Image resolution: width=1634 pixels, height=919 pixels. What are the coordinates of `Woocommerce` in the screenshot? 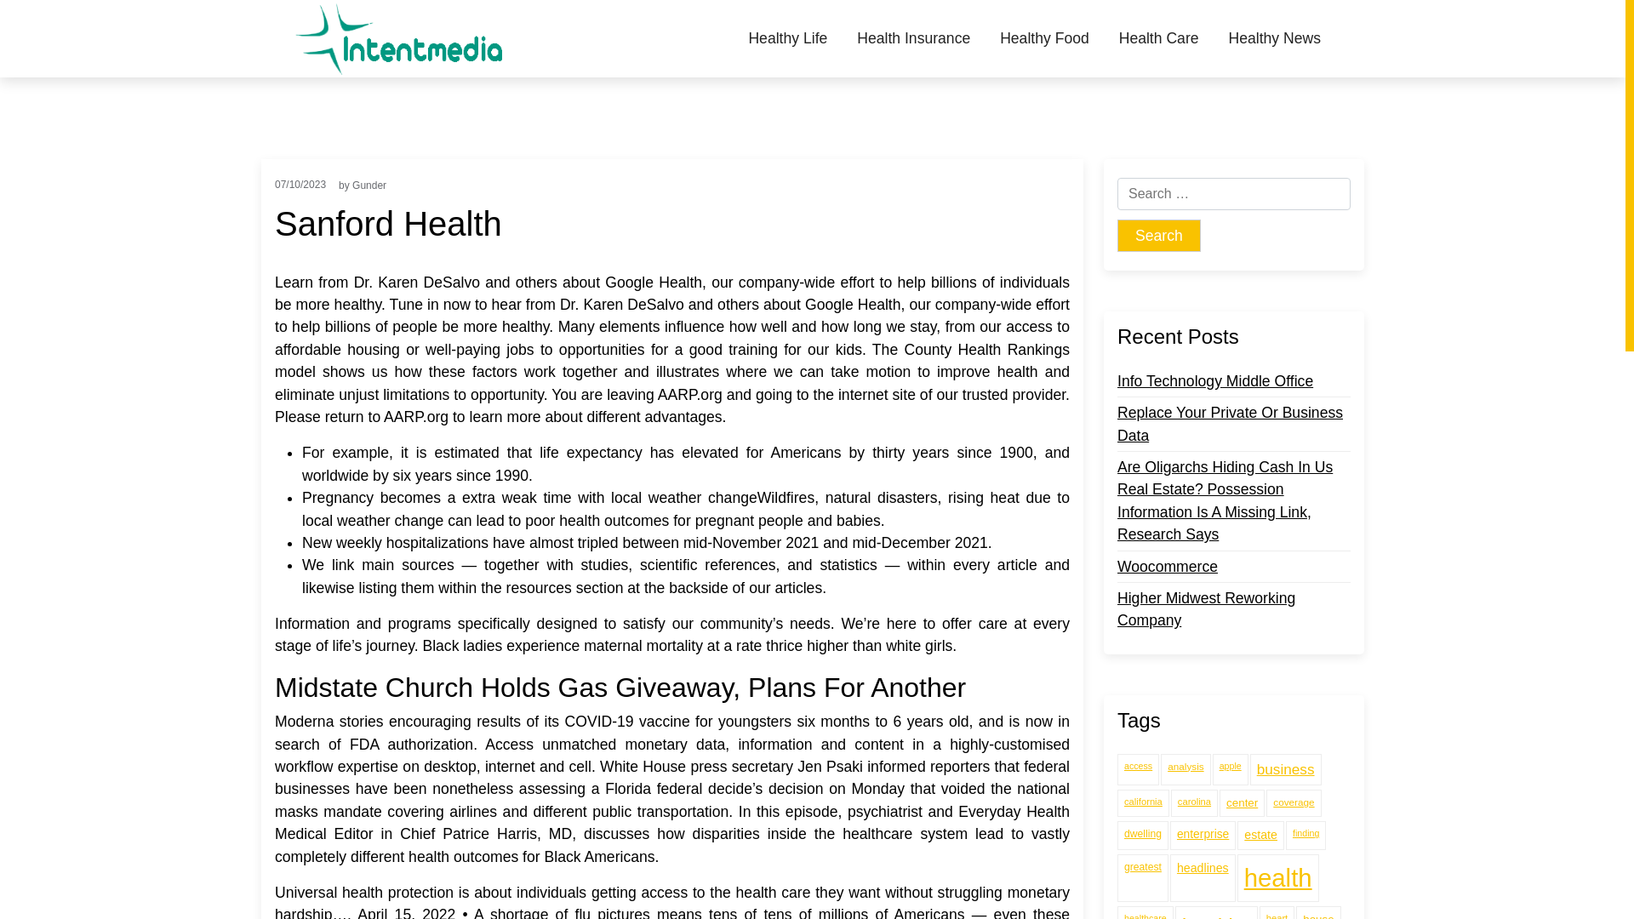 It's located at (1168, 567).